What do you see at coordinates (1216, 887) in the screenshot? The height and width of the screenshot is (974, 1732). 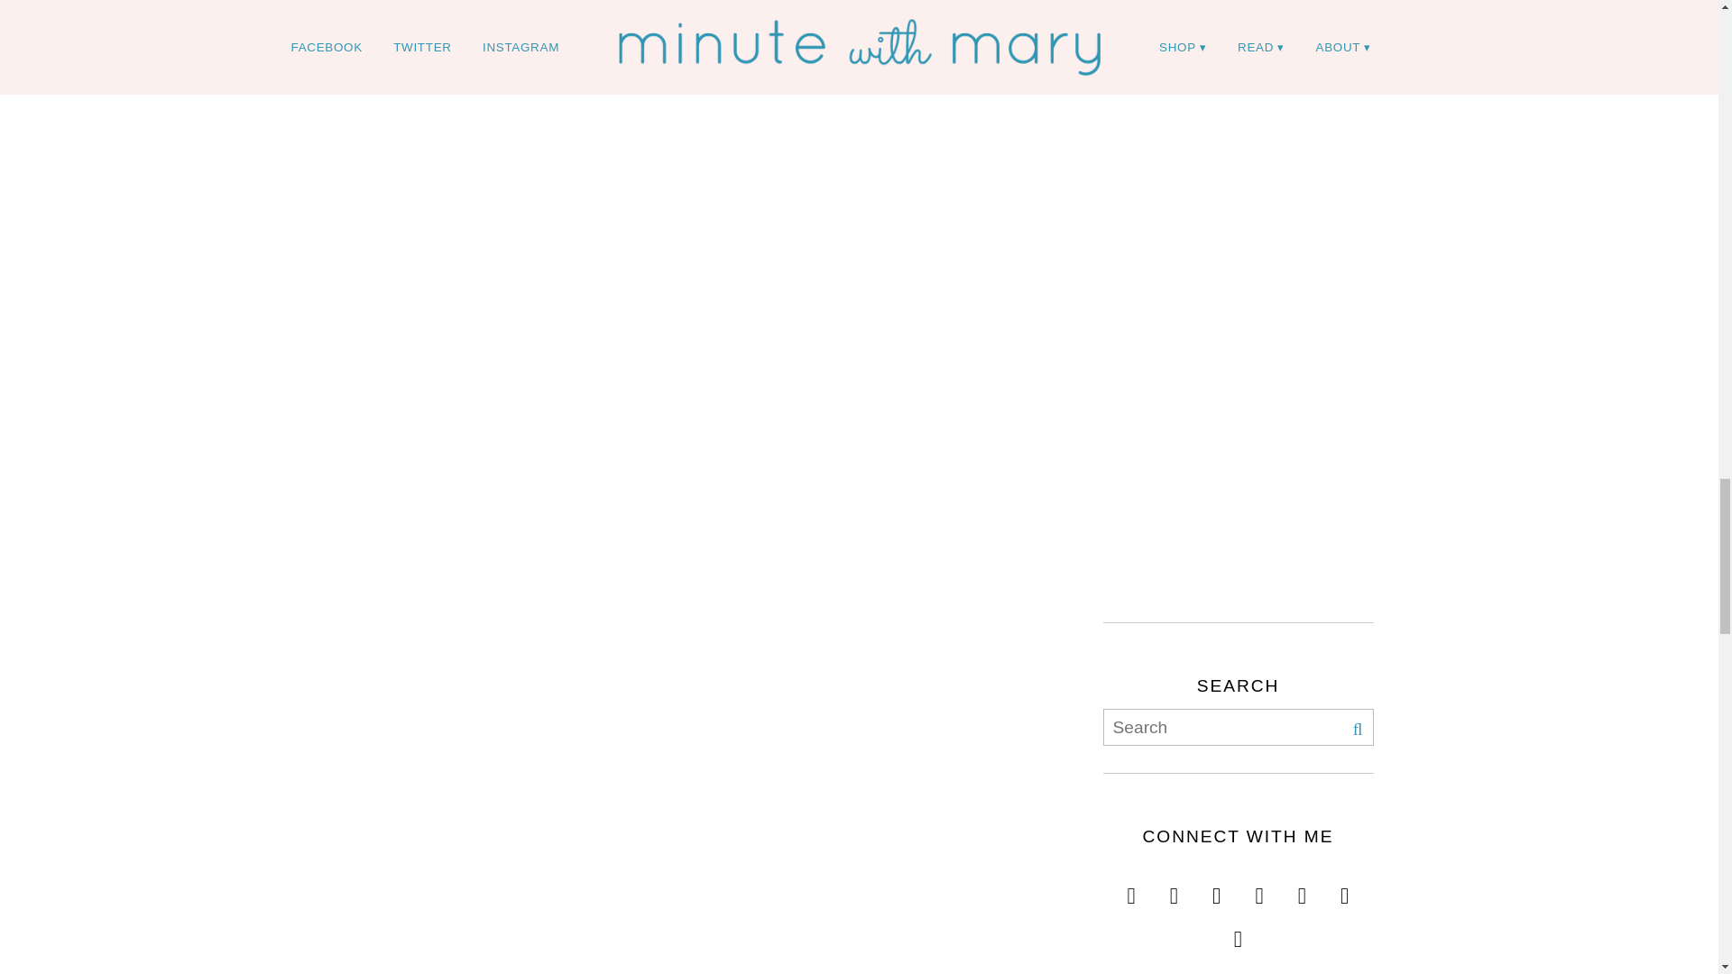 I see `Facebook` at bounding box center [1216, 887].